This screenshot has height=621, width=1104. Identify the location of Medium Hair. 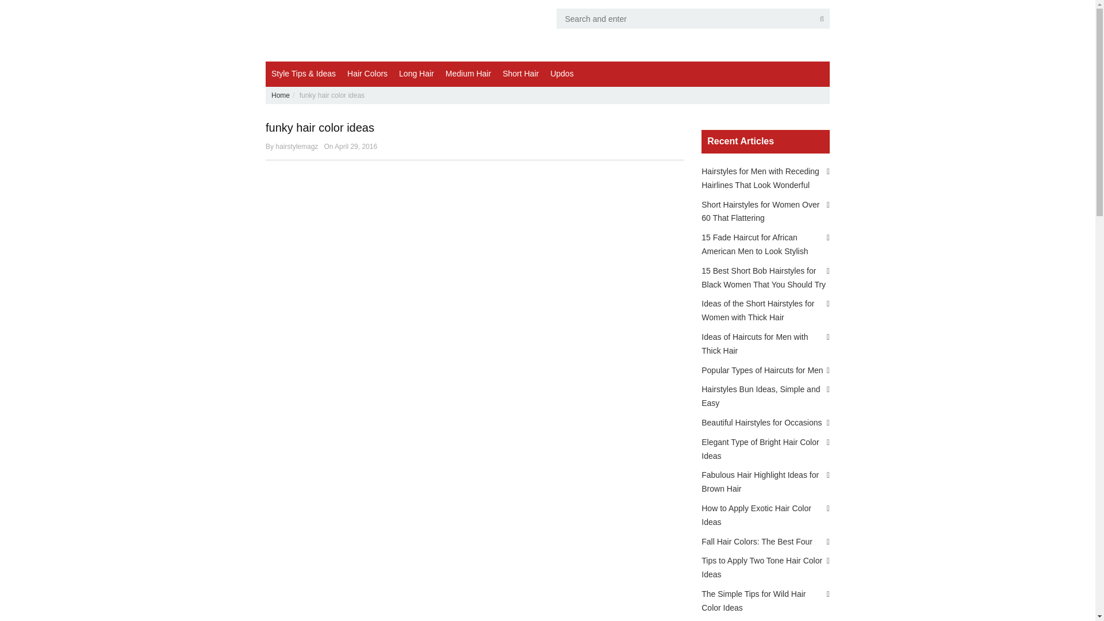
(468, 74).